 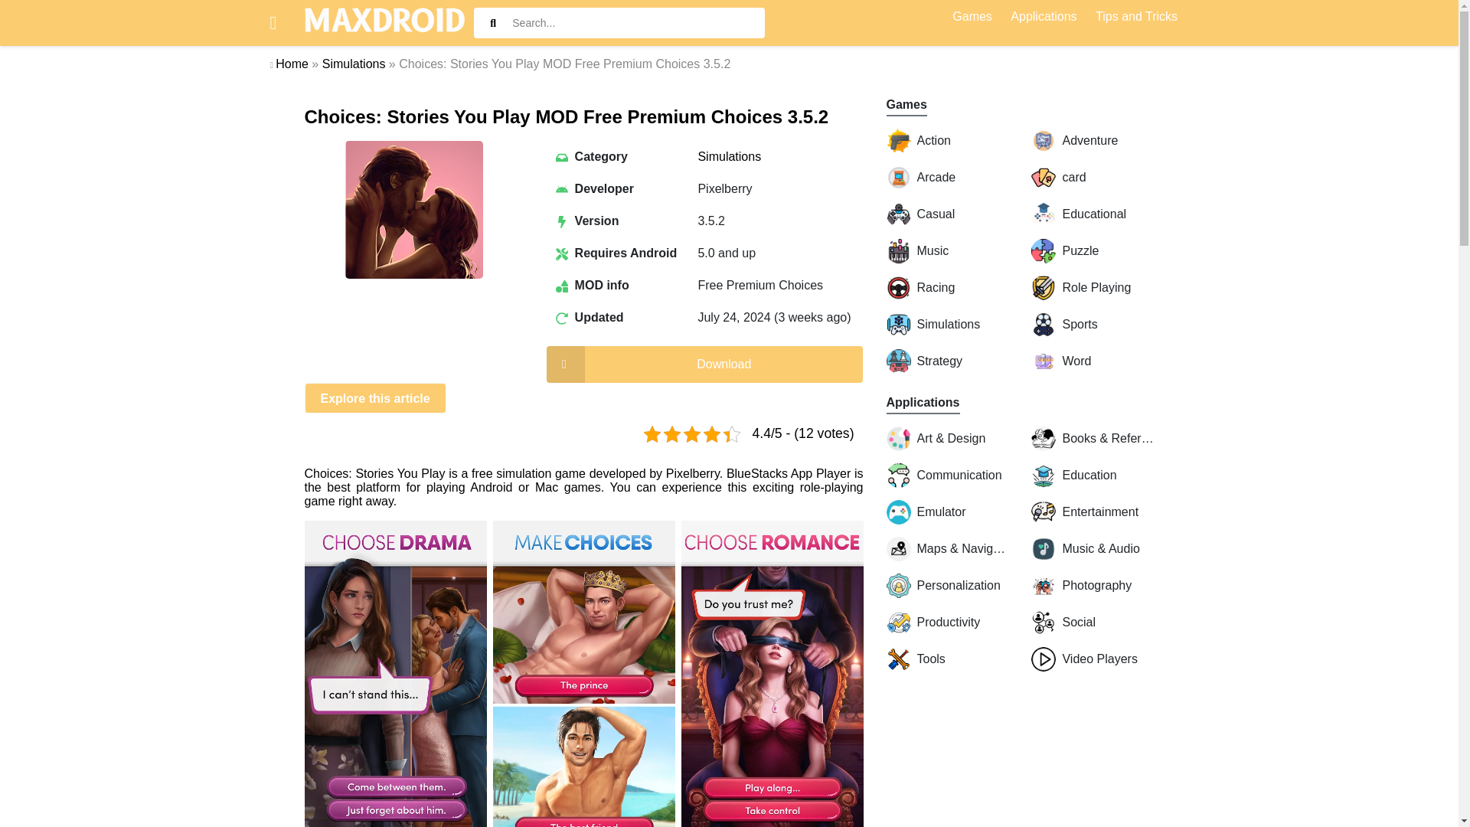 I want to click on Home, so click(x=292, y=63).